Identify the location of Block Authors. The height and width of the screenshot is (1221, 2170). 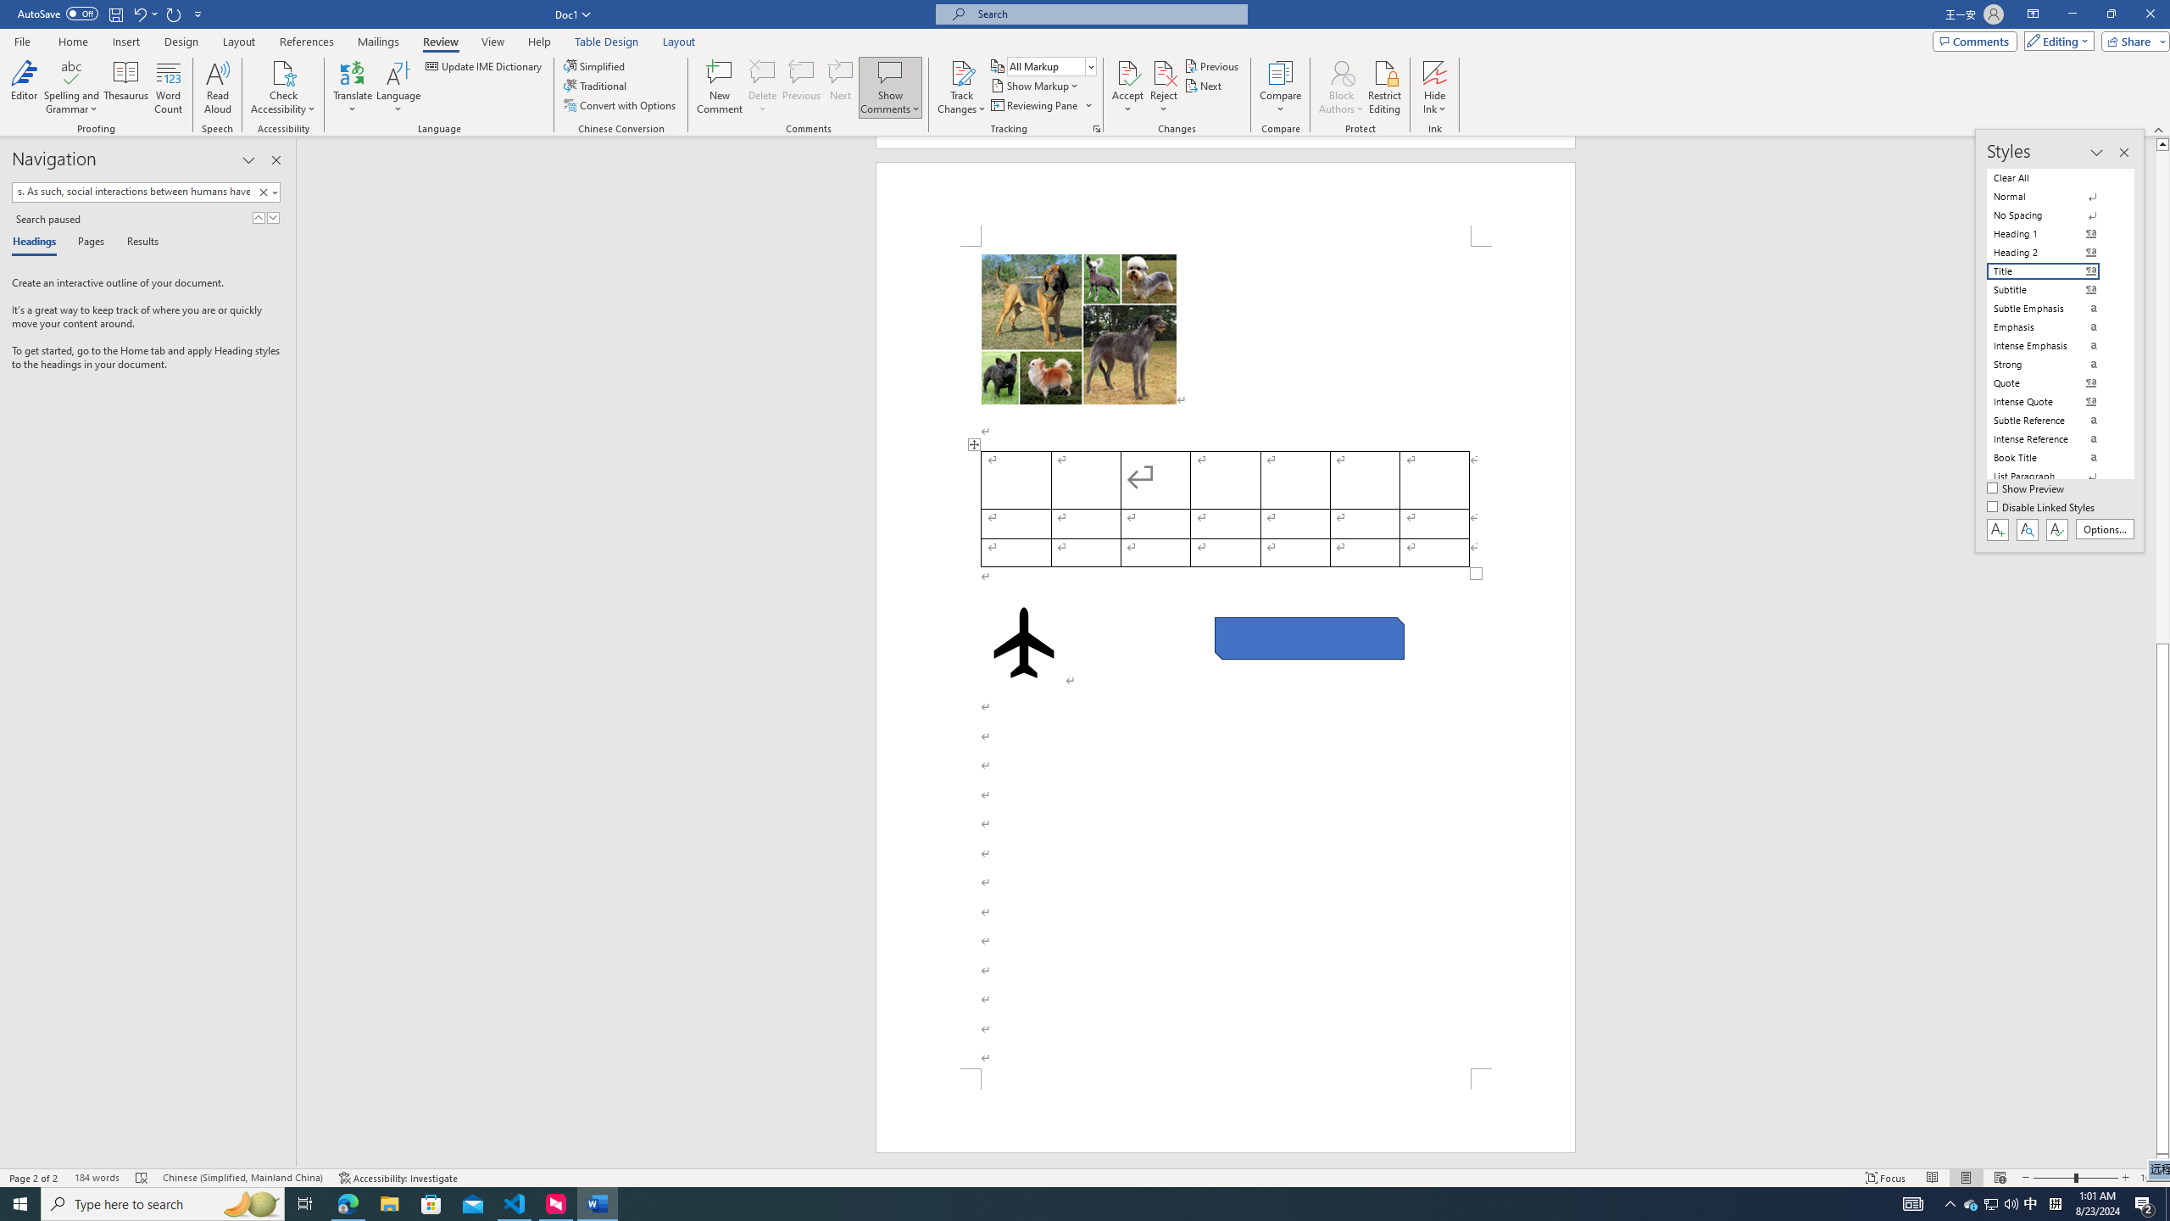
(1341, 87).